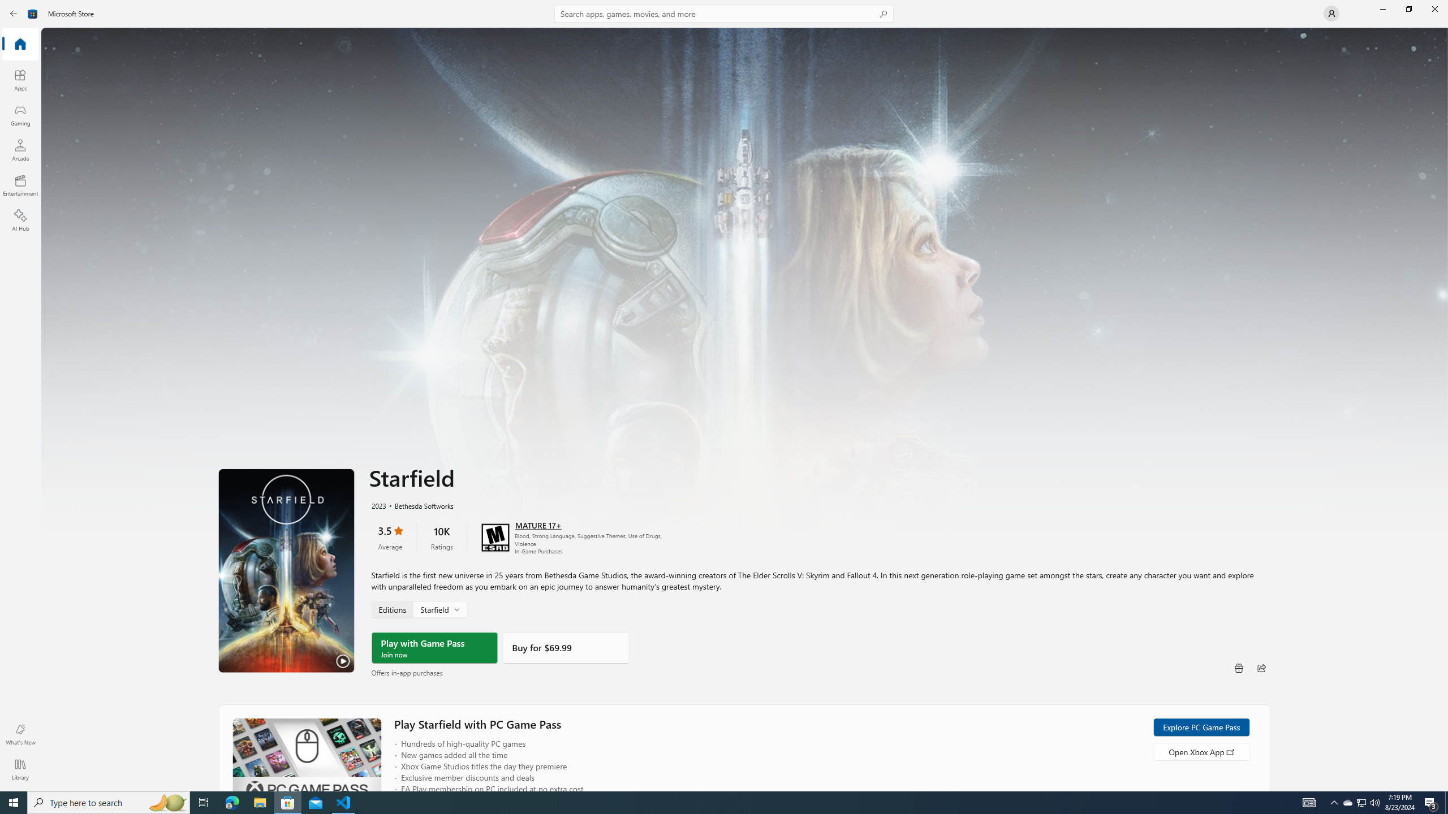 This screenshot has height=814, width=1448. What do you see at coordinates (378, 505) in the screenshot?
I see `2023` at bounding box center [378, 505].